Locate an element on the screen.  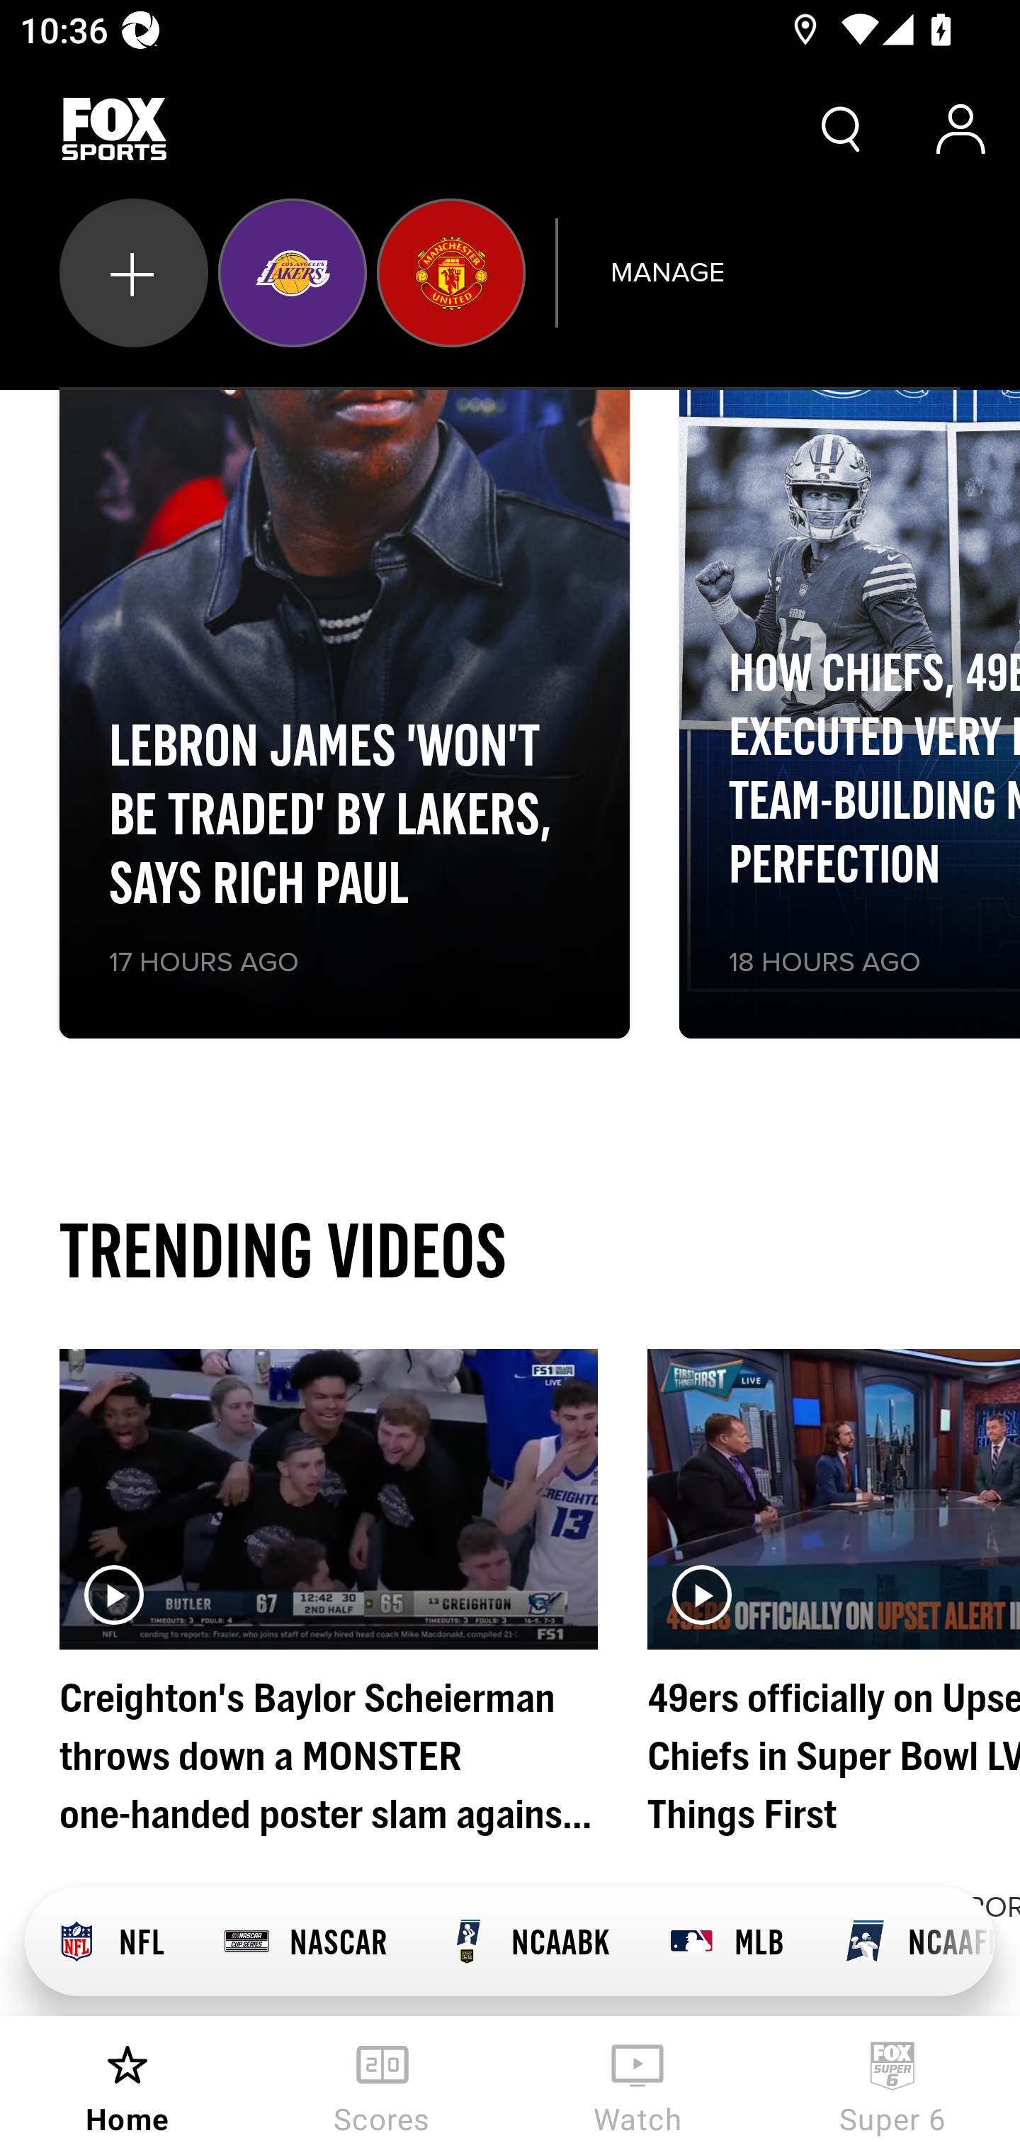
NASCAR is located at coordinates (305, 1942).